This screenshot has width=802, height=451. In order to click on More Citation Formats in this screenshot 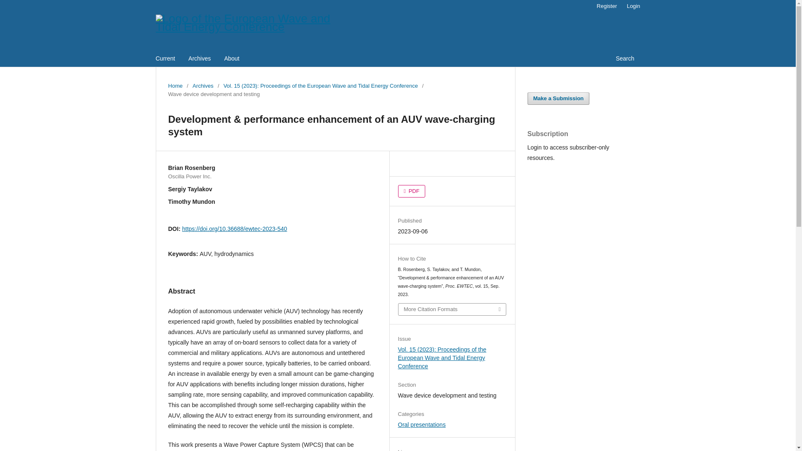, I will do `click(452, 309)`.